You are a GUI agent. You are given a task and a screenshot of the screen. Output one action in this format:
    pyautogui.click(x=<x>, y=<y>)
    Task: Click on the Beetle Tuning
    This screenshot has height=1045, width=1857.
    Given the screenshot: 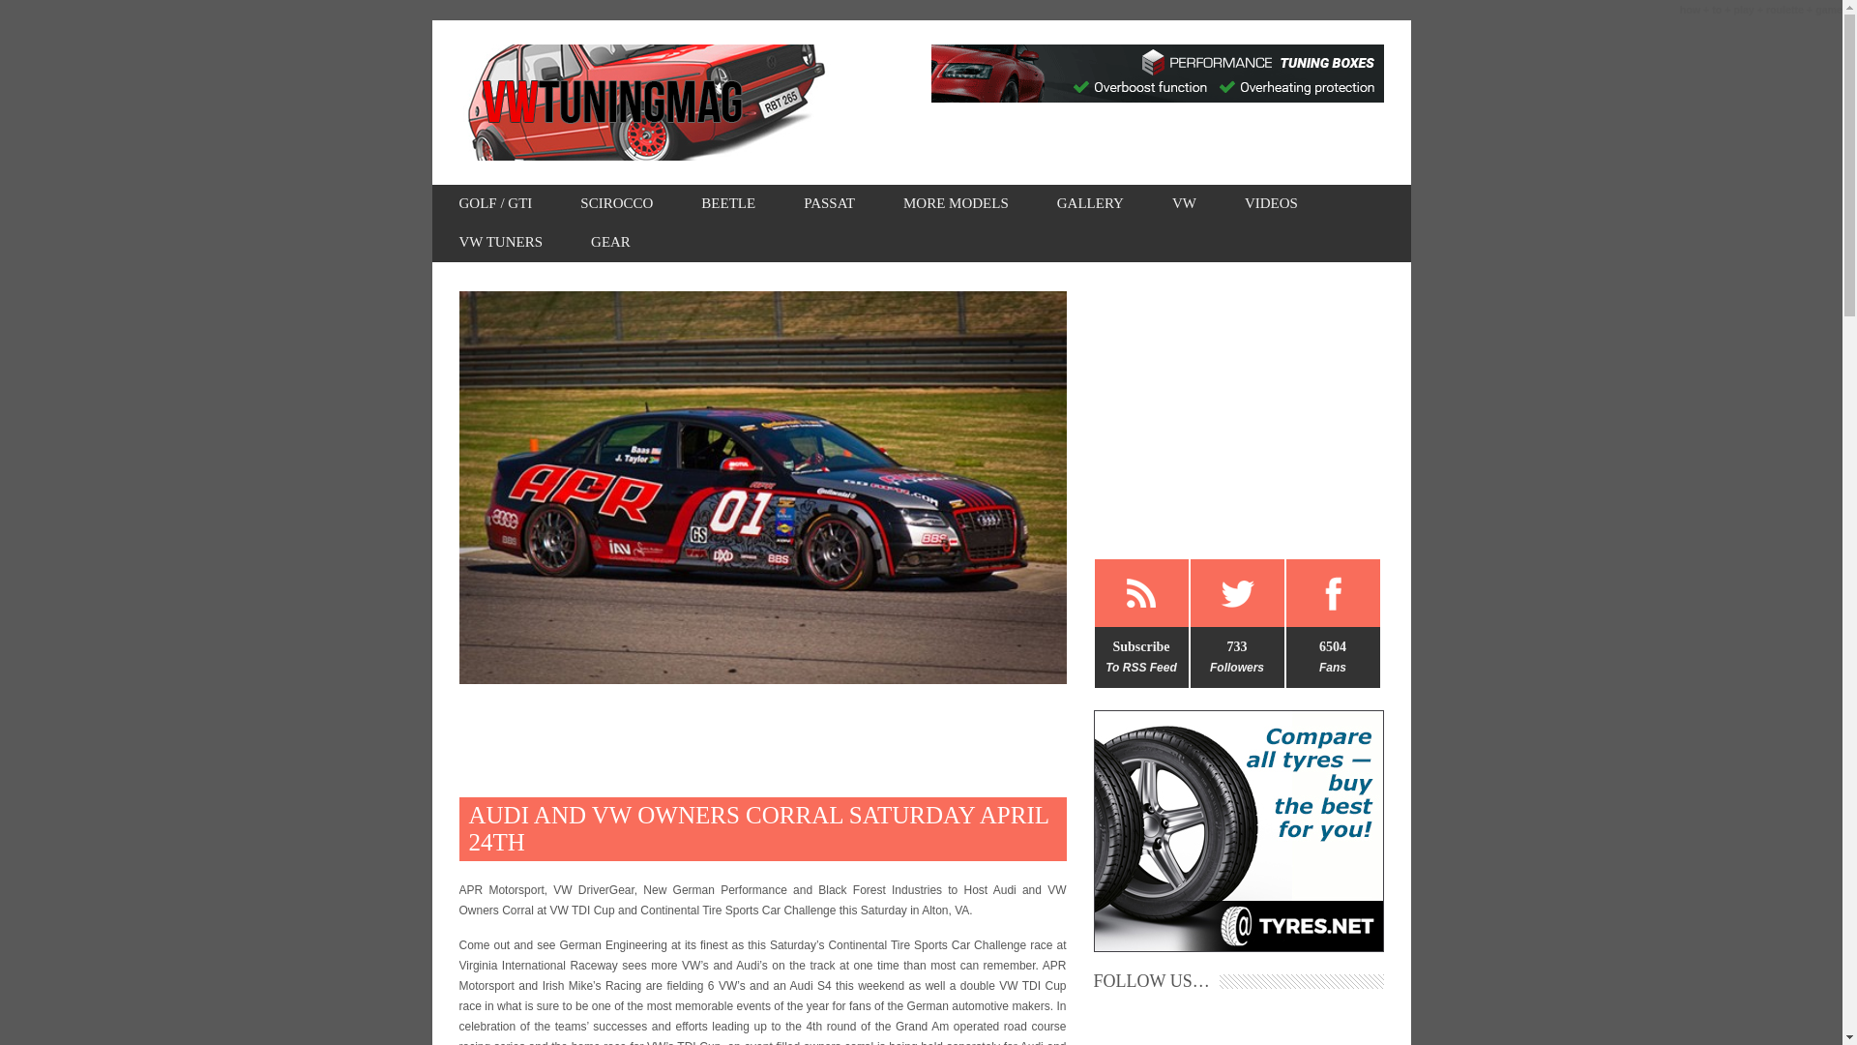 What is the action you would take?
    pyautogui.click(x=728, y=204)
    